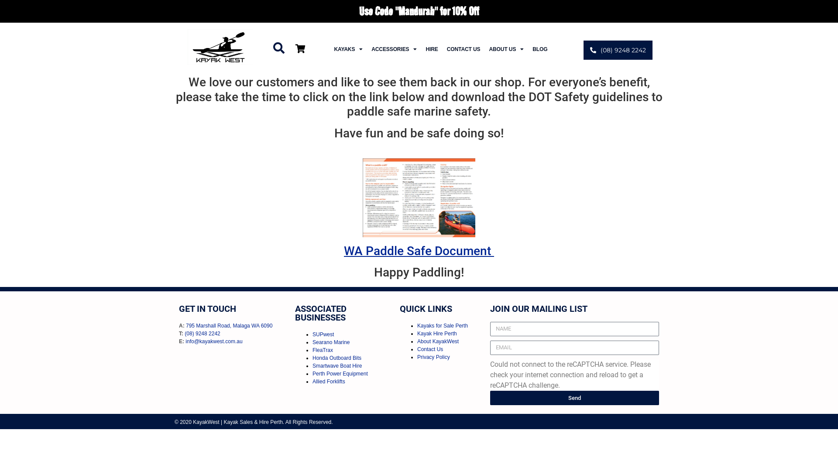 The width and height of the screenshot is (838, 471). What do you see at coordinates (438, 341) in the screenshot?
I see `About KayakWest` at bounding box center [438, 341].